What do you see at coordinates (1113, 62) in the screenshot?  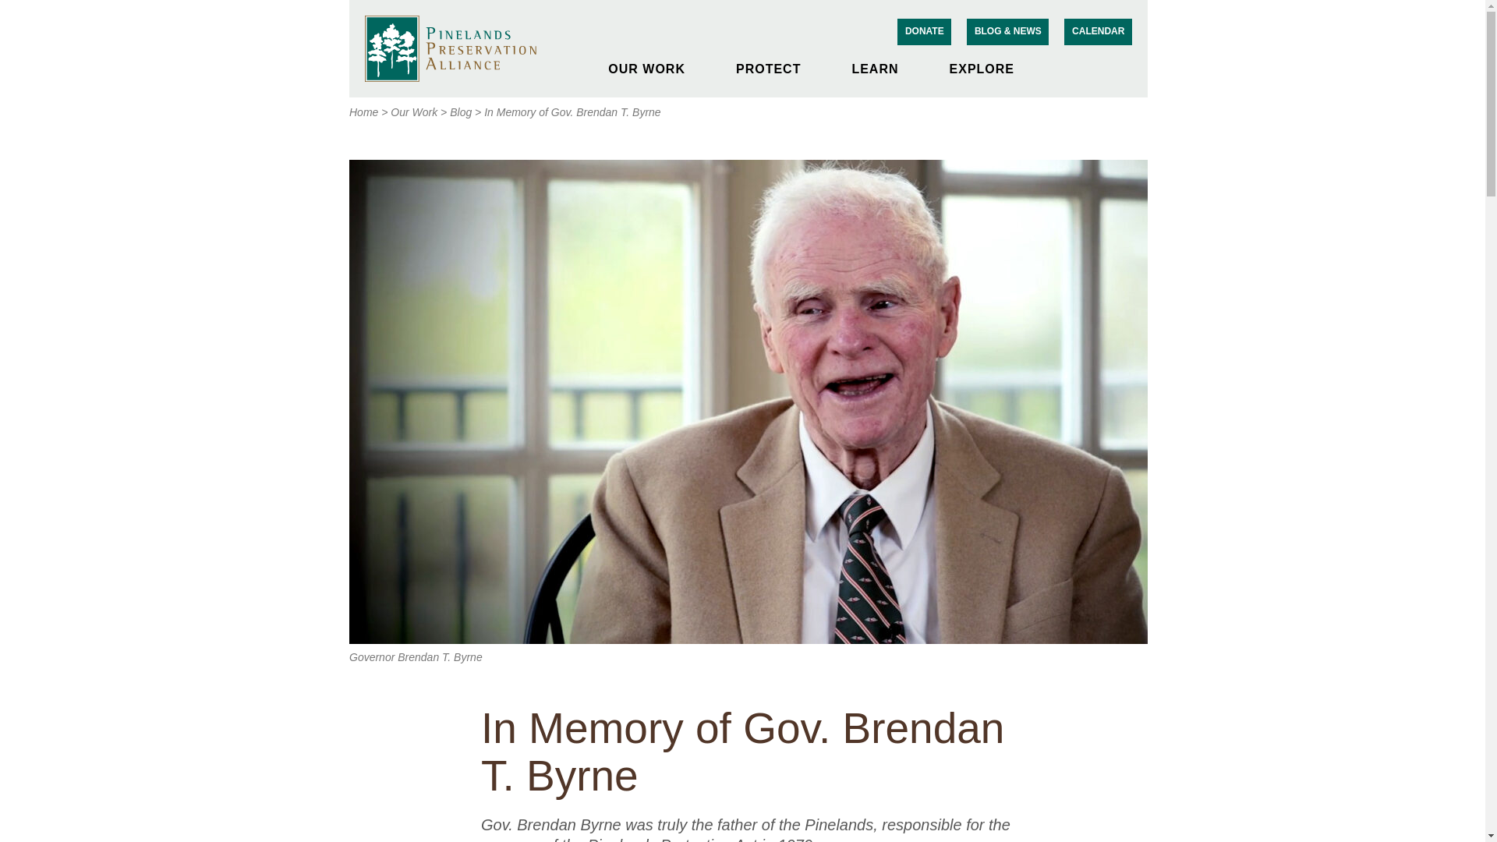 I see `Twitter` at bounding box center [1113, 62].